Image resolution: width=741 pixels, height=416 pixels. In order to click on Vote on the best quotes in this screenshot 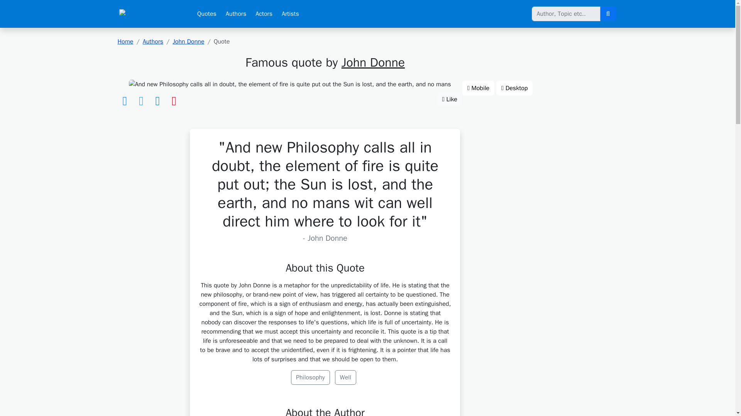, I will do `click(450, 99)`.